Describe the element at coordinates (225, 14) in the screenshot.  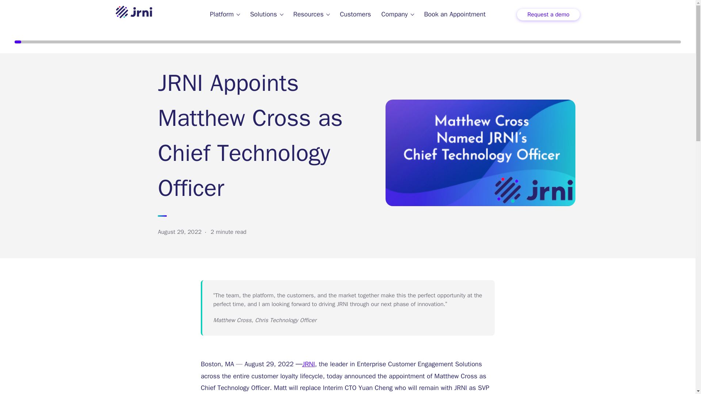
I see `Platform` at that location.